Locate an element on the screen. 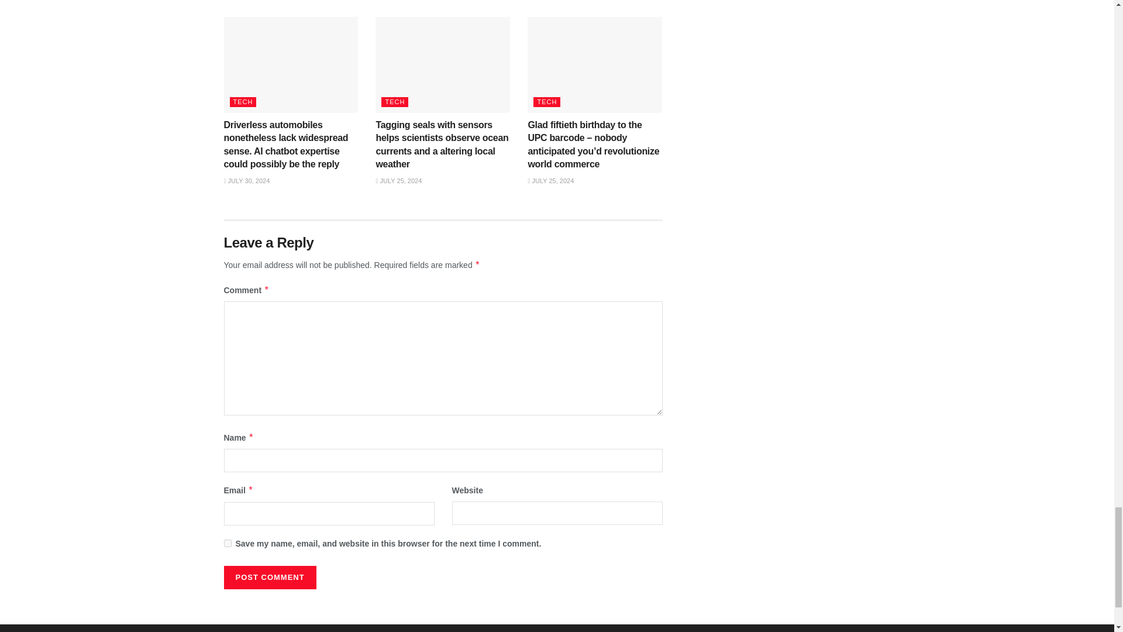  JULY 30, 2024 is located at coordinates (246, 181).